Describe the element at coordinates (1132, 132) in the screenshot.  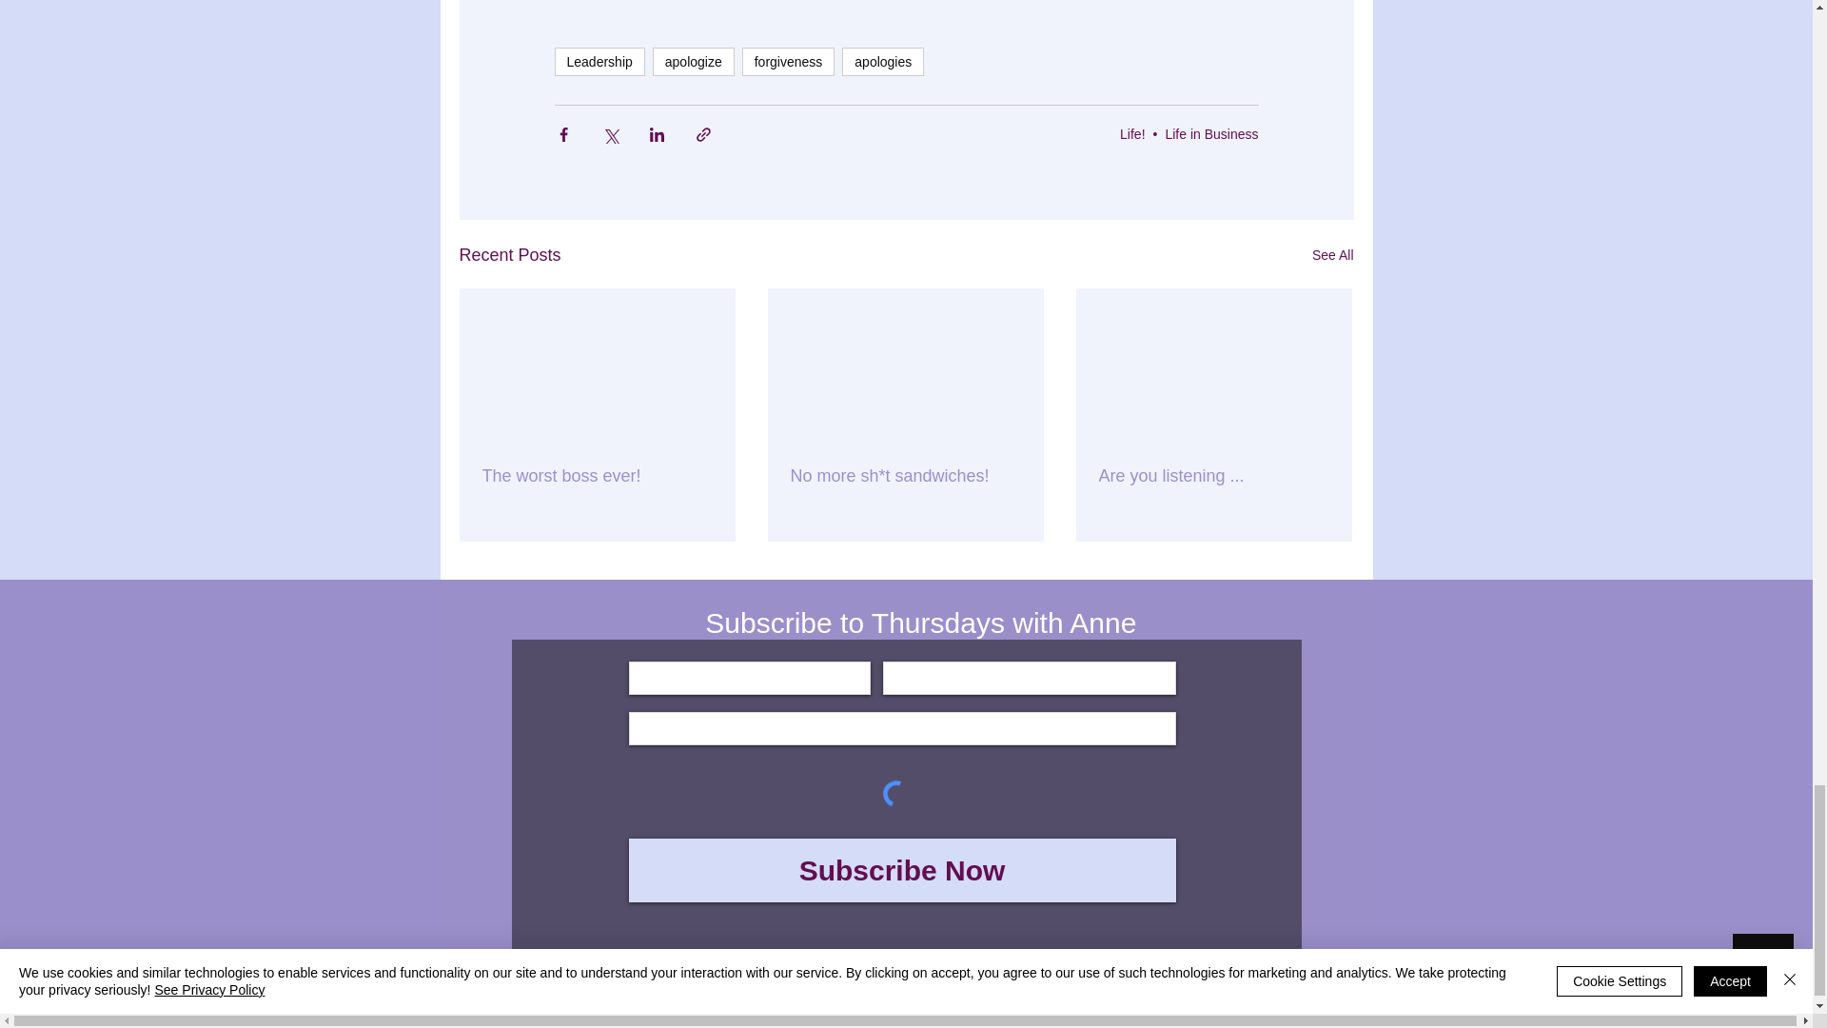
I see `Life!` at that location.